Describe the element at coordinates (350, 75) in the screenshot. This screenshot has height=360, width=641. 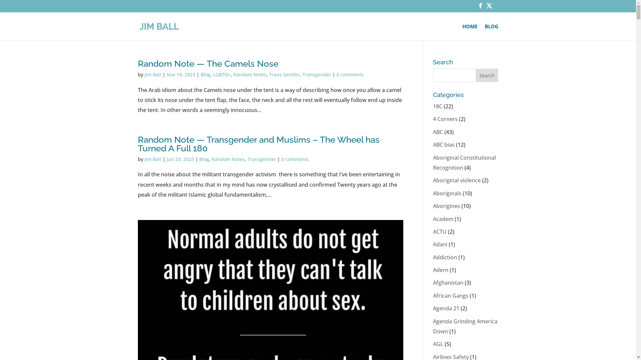
I see `0 comments` at that location.